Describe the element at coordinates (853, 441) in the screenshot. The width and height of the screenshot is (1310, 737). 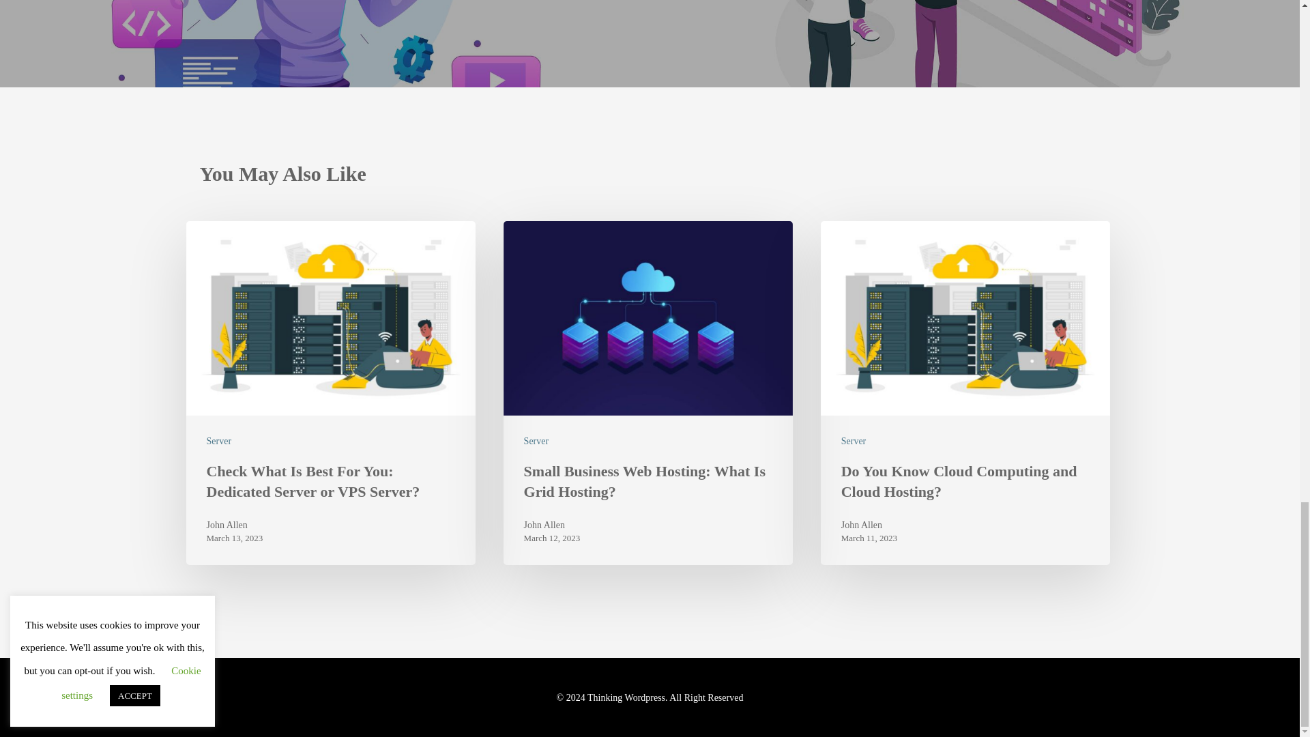
I see `Server` at that location.